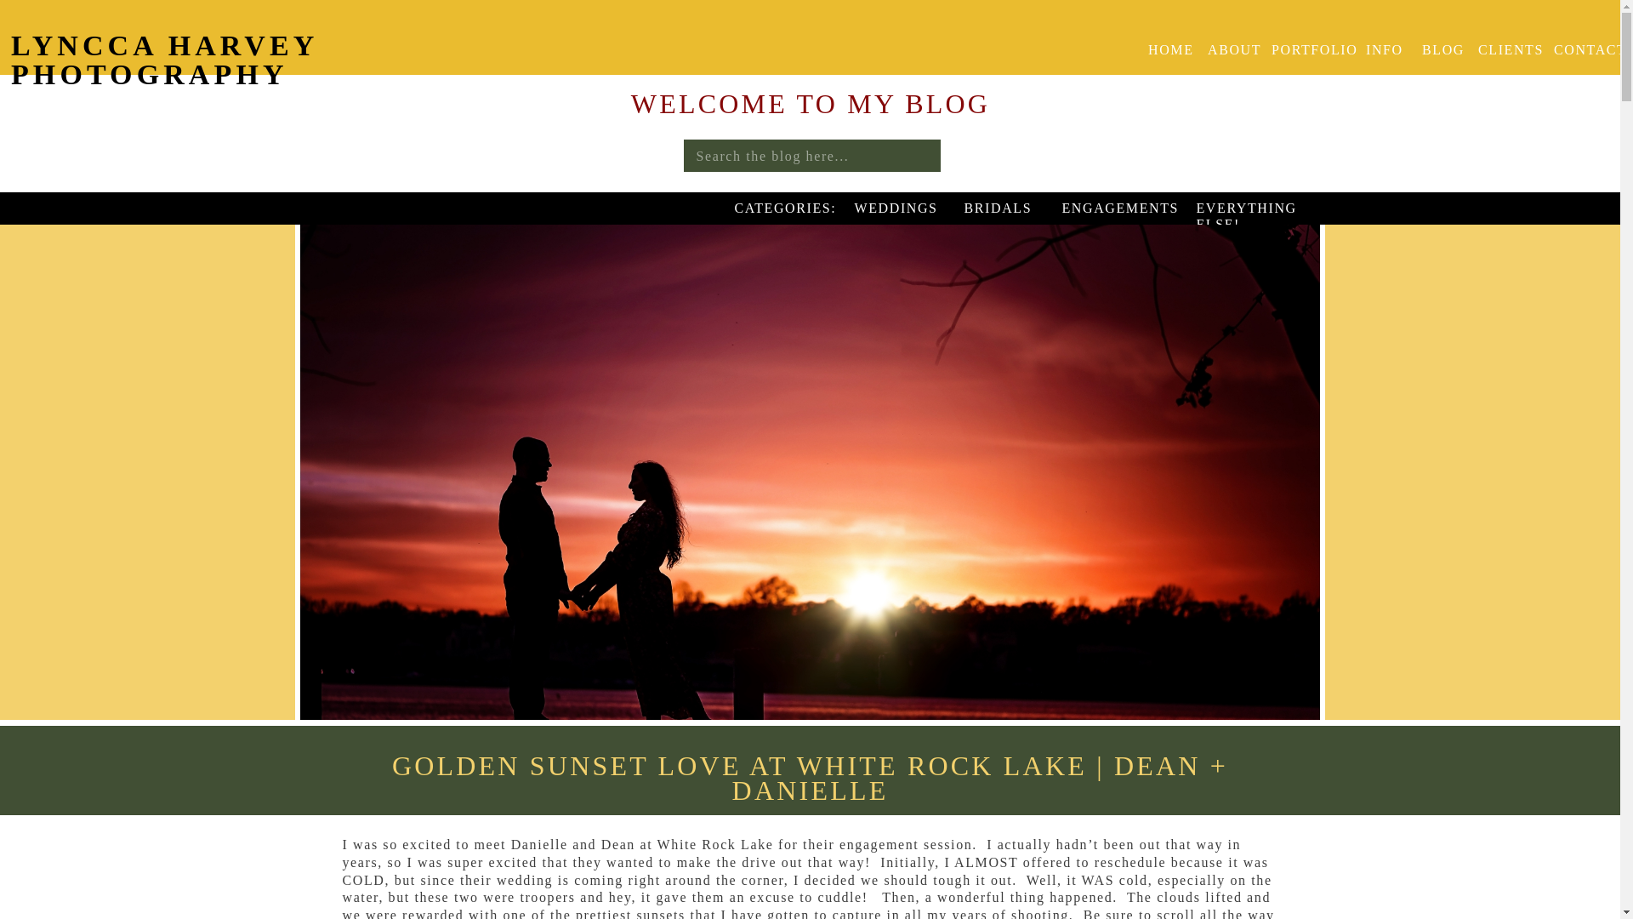 This screenshot has height=919, width=1633. Describe the element at coordinates (1505, 49) in the screenshot. I see `CLIENTS` at that location.